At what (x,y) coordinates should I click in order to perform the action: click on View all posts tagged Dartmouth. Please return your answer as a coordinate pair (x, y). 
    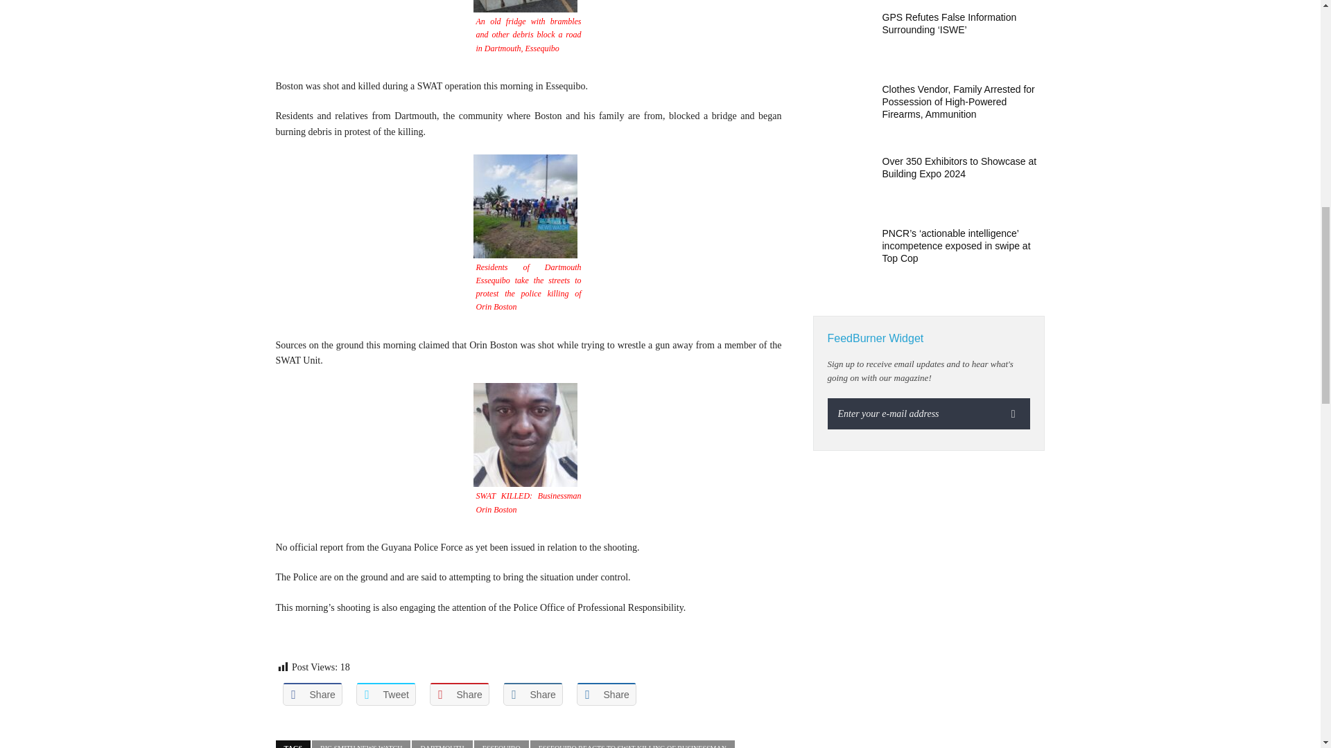
    Looking at the image, I should click on (442, 744).